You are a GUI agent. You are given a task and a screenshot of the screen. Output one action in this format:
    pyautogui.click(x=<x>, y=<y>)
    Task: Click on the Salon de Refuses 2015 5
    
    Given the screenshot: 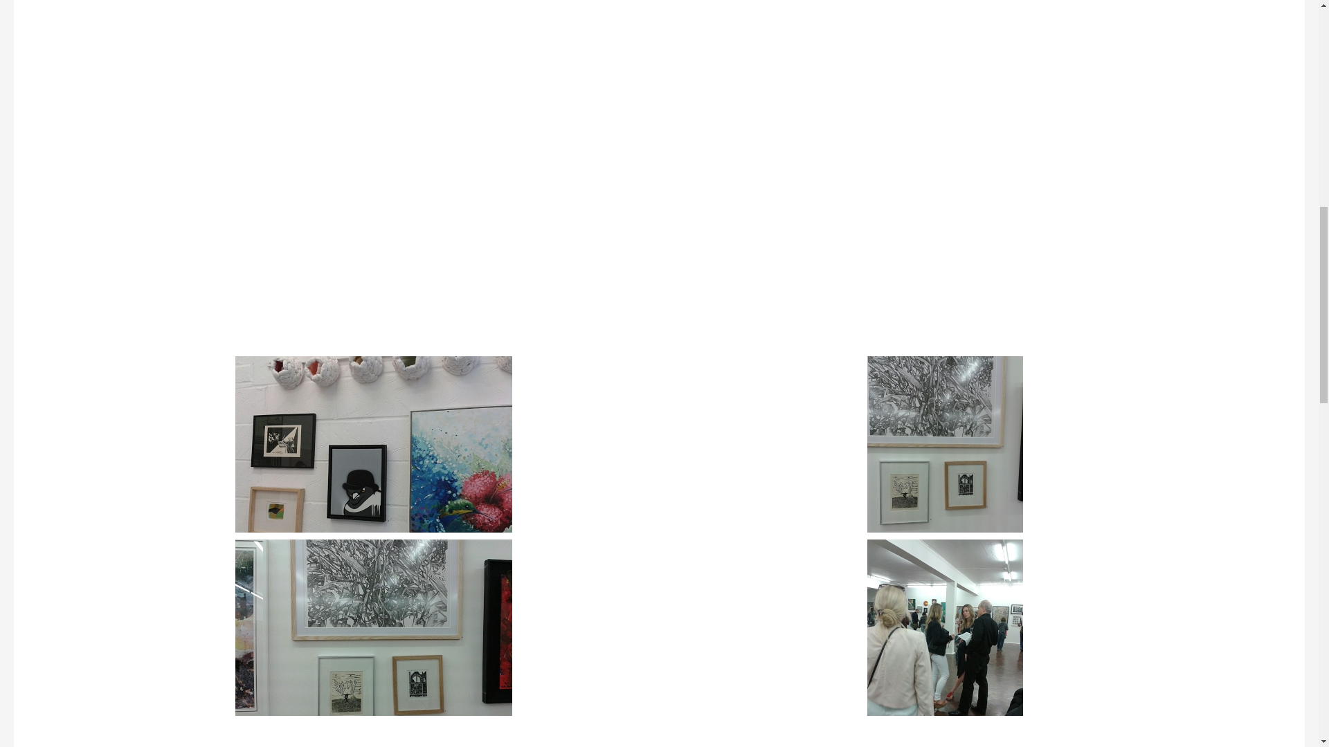 What is the action you would take?
    pyautogui.click(x=374, y=87)
    